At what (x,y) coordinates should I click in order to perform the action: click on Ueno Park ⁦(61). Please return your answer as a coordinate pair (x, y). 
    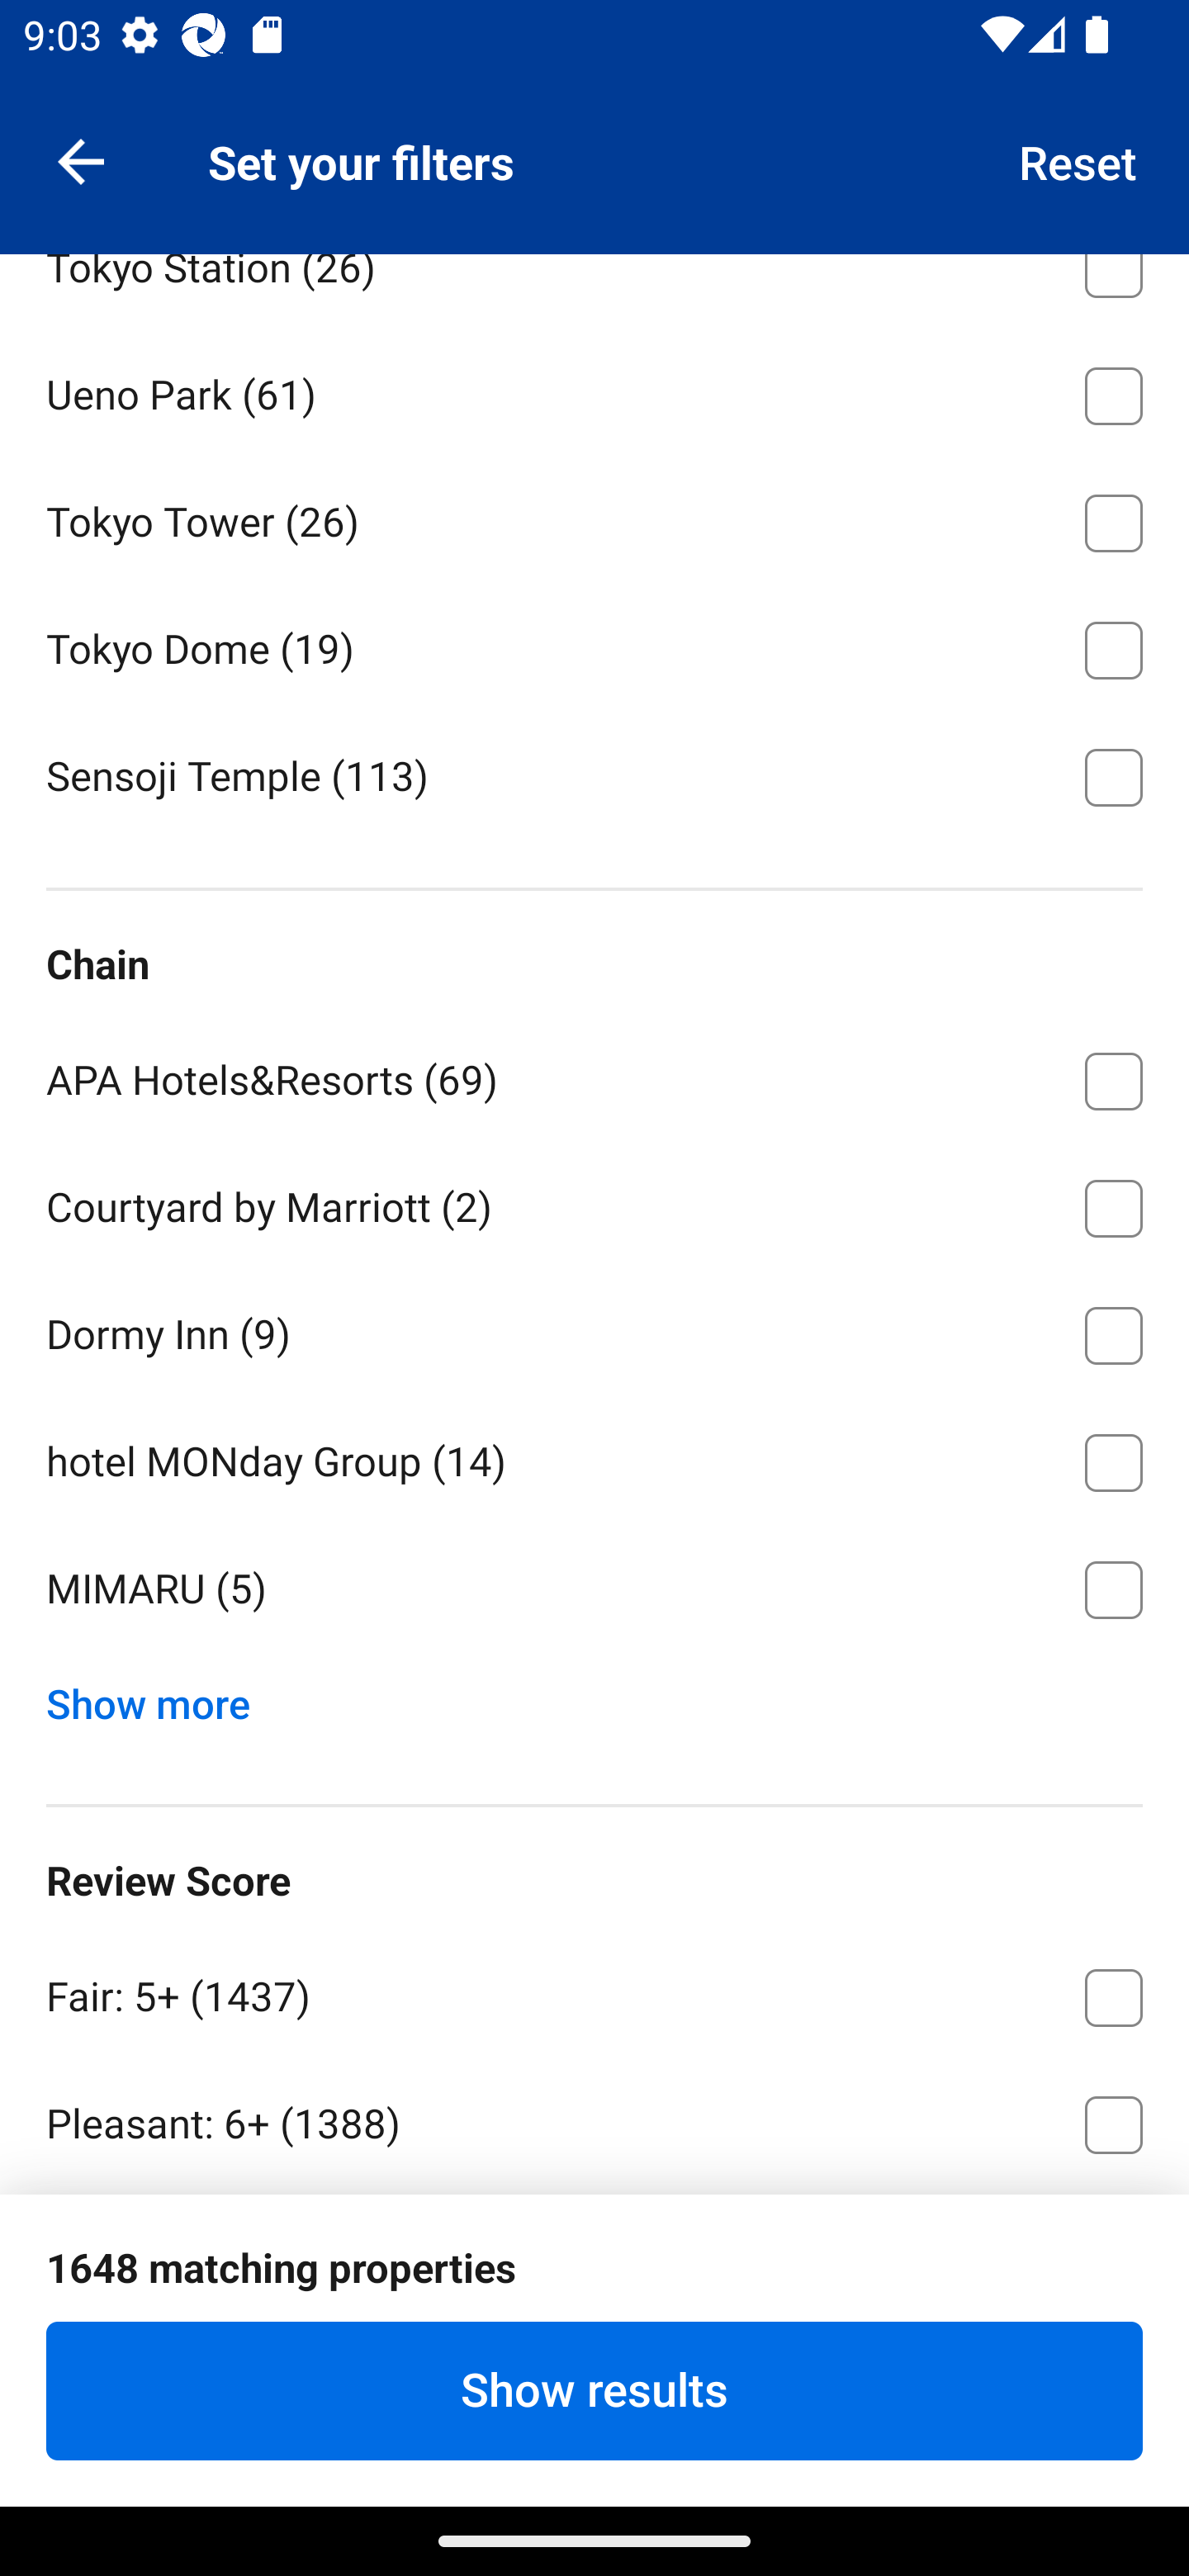
    Looking at the image, I should click on (594, 390).